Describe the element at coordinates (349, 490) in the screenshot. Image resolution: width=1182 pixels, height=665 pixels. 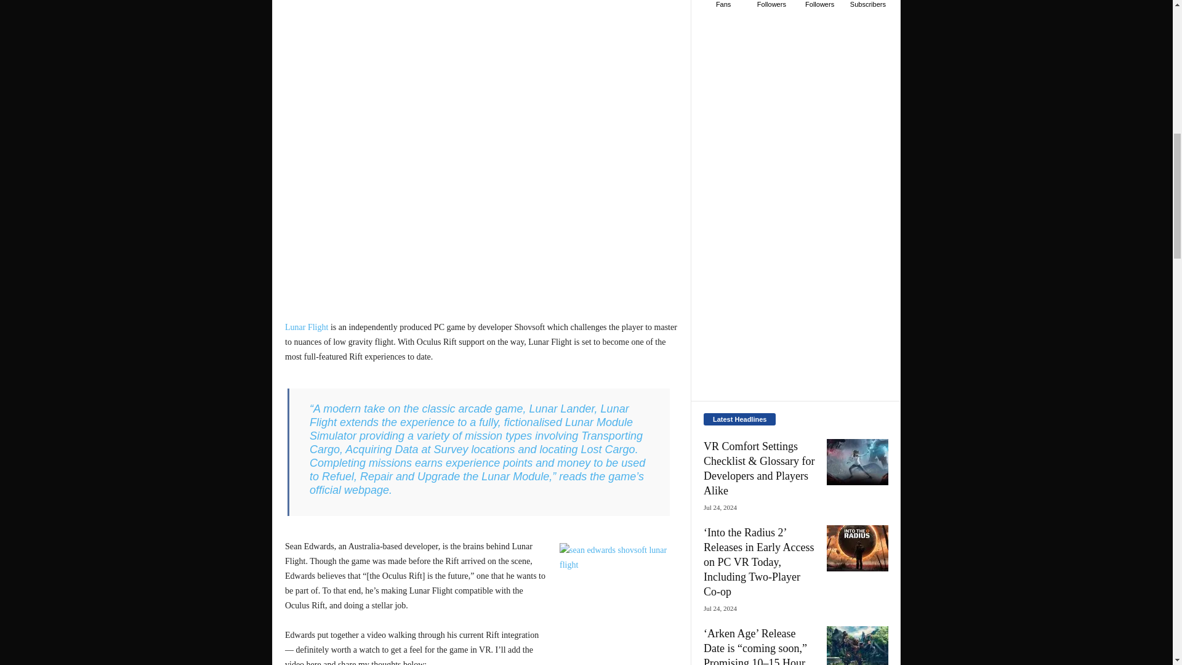
I see `official webpage` at that location.